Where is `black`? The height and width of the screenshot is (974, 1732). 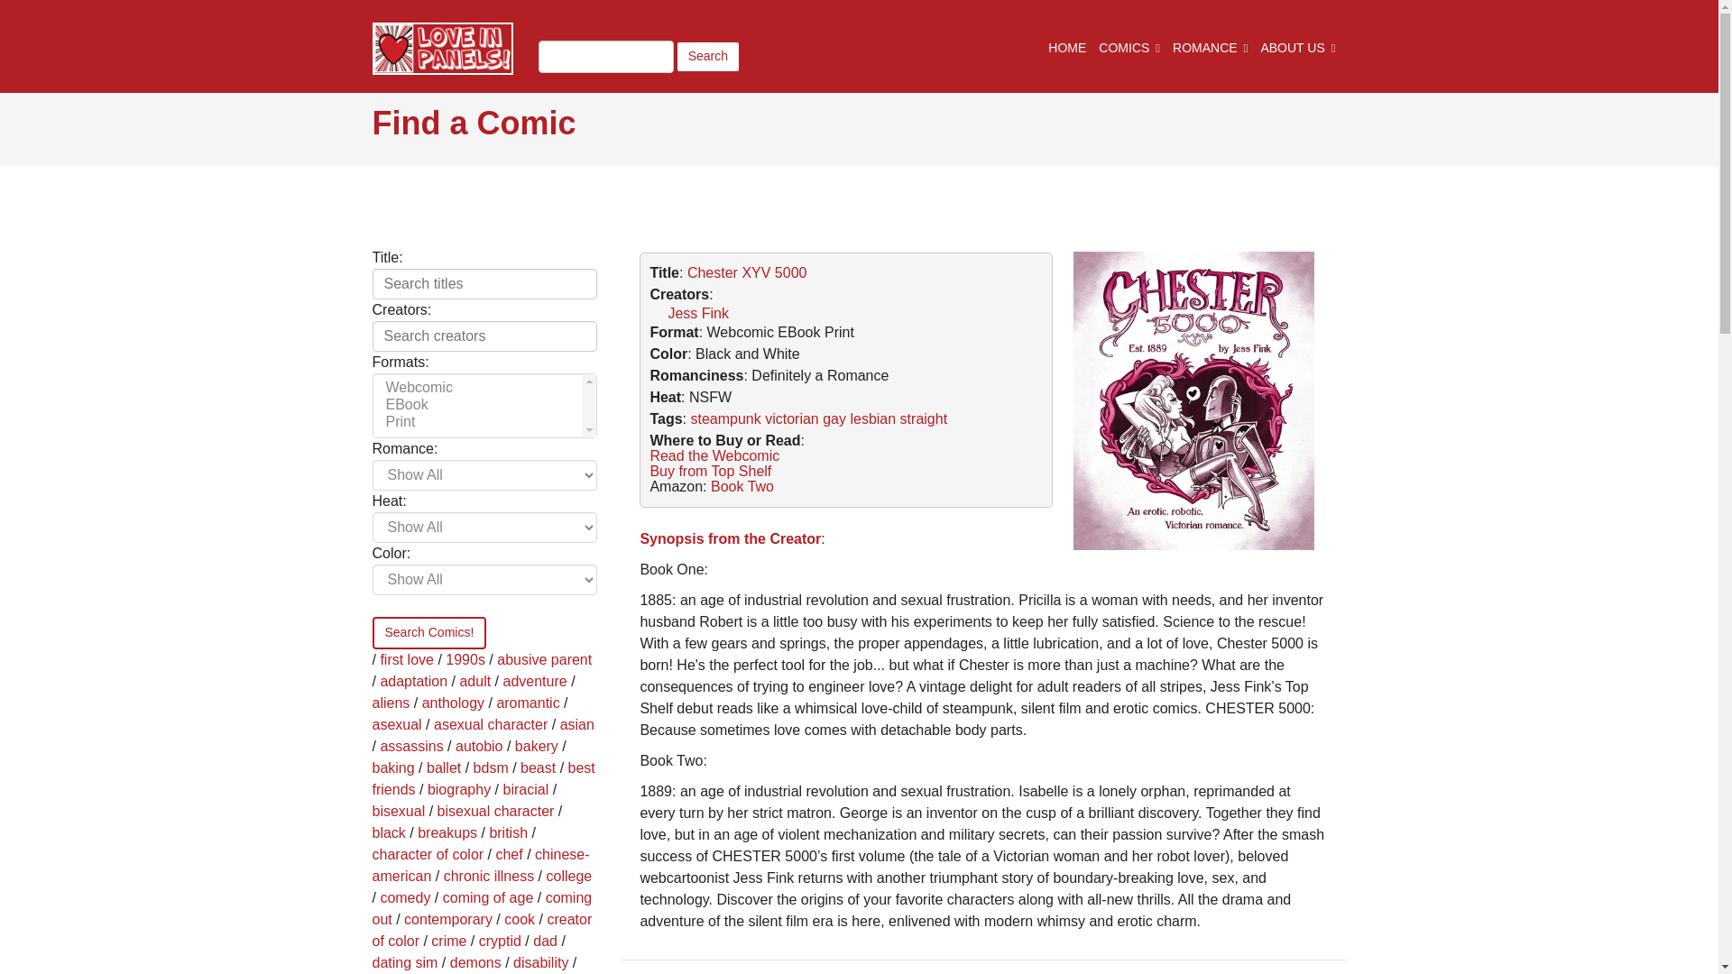 black is located at coordinates (388, 832).